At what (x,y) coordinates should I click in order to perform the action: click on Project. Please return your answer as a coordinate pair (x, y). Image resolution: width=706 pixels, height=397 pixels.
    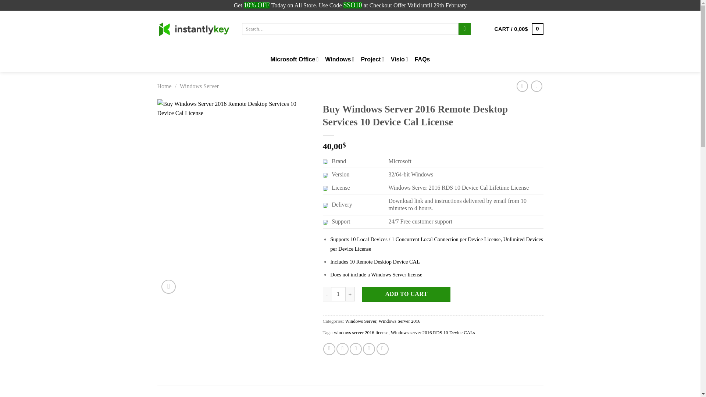
    Looking at the image, I should click on (372, 60).